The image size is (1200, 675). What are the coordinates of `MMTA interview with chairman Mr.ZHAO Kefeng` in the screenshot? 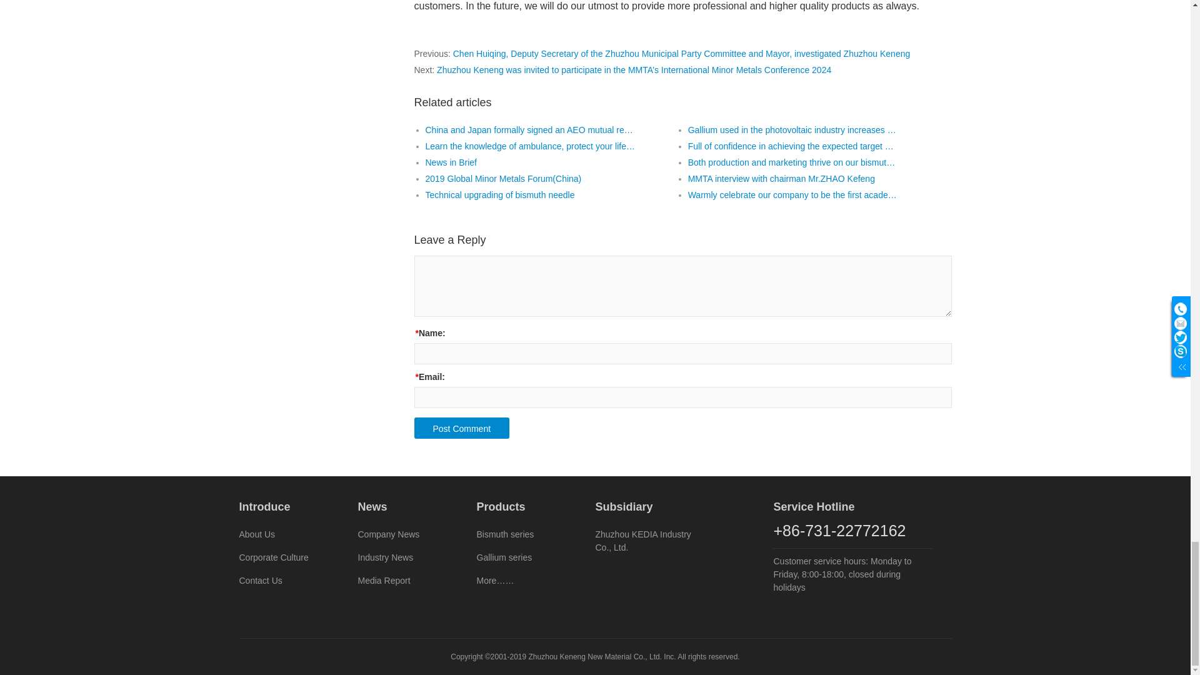 It's located at (781, 179).